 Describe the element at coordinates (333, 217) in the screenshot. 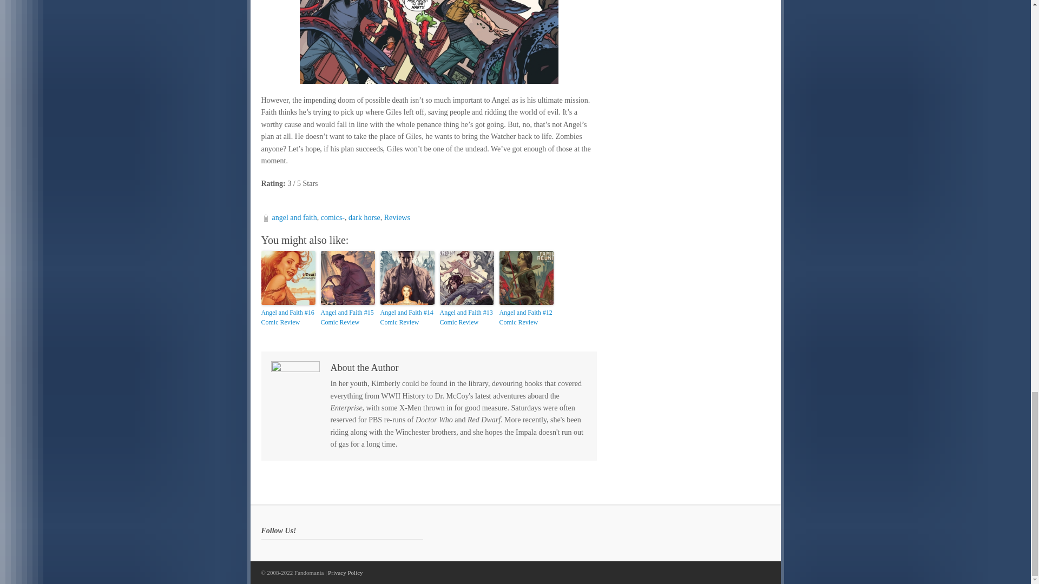

I see `comics-` at that location.